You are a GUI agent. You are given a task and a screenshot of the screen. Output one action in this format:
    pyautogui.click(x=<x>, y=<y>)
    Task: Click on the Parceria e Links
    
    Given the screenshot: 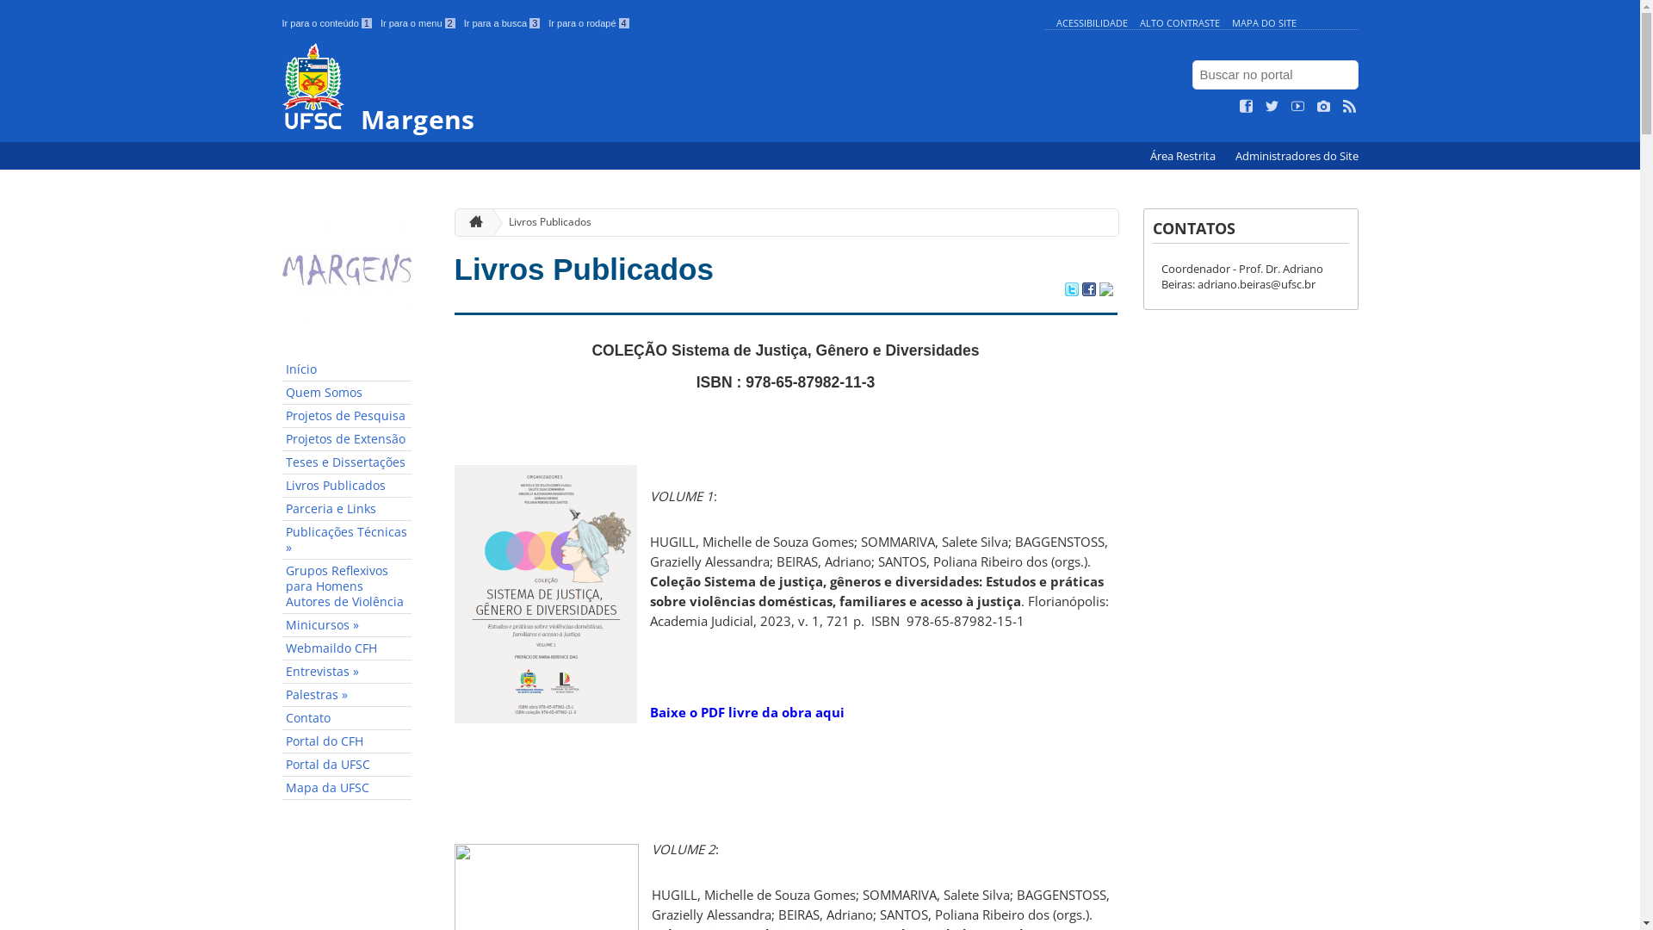 What is the action you would take?
    pyautogui.click(x=347, y=510)
    